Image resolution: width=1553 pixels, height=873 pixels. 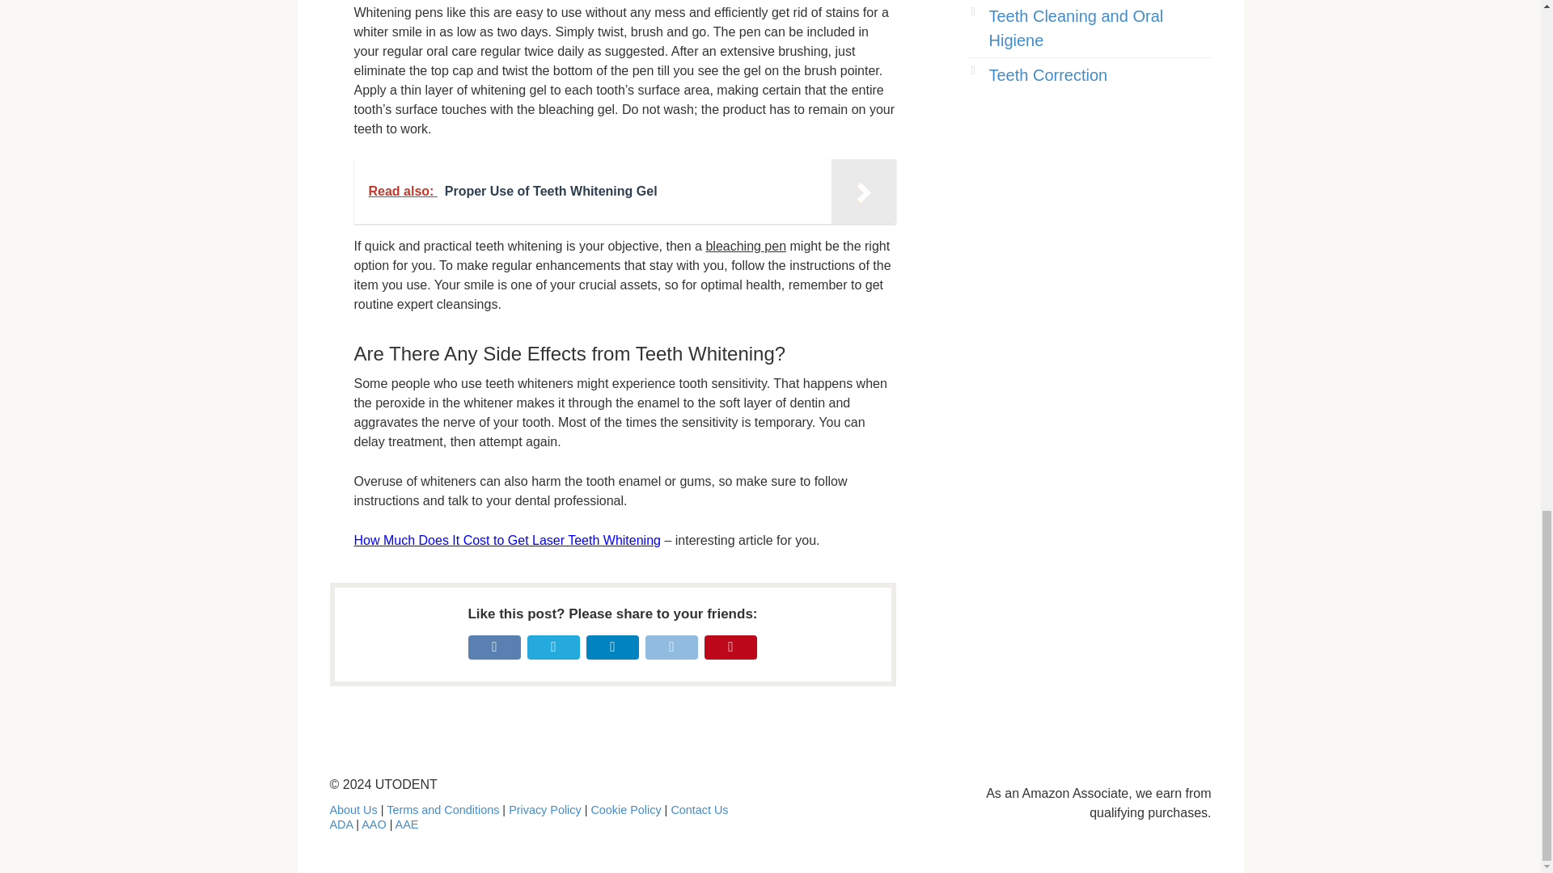 What do you see at coordinates (1076, 27) in the screenshot?
I see `Teeth Cleaning and Oral Higiene` at bounding box center [1076, 27].